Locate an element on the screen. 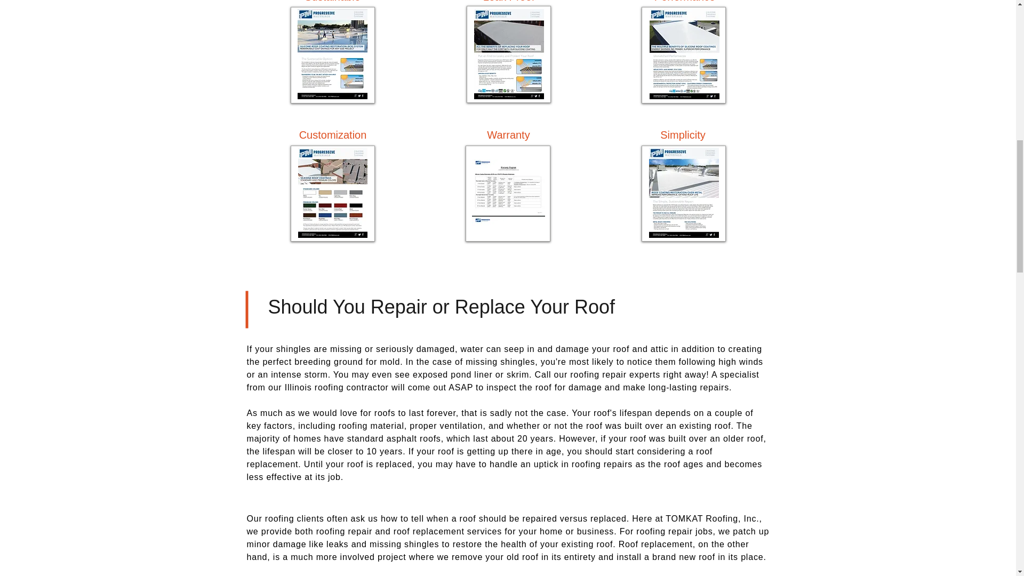  silicone Restoration-RCR-Digital-Compres is located at coordinates (332, 55).